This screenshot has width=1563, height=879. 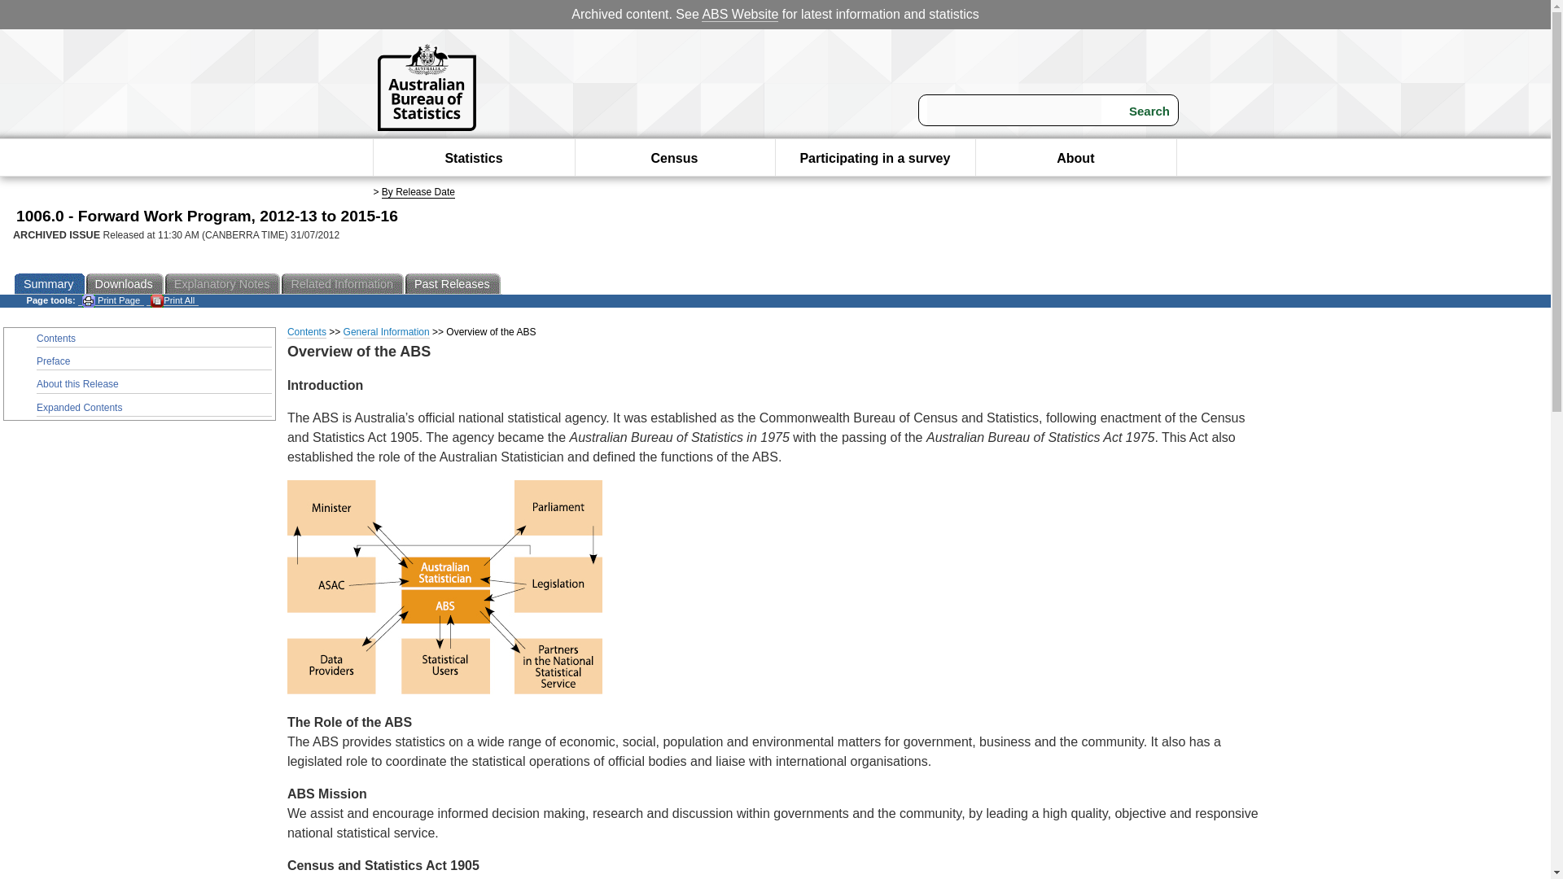 What do you see at coordinates (418, 192) in the screenshot?
I see `By Release Date` at bounding box center [418, 192].